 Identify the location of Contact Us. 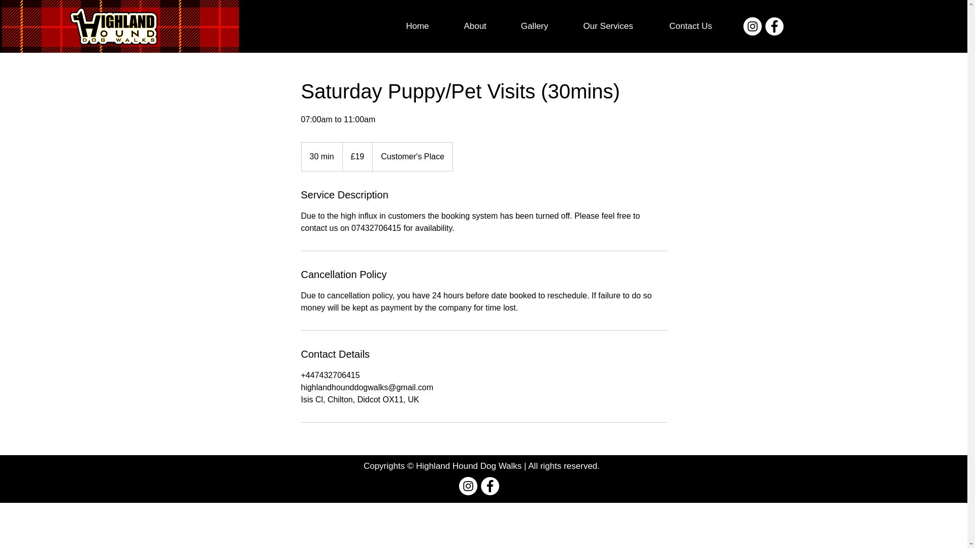
(691, 26).